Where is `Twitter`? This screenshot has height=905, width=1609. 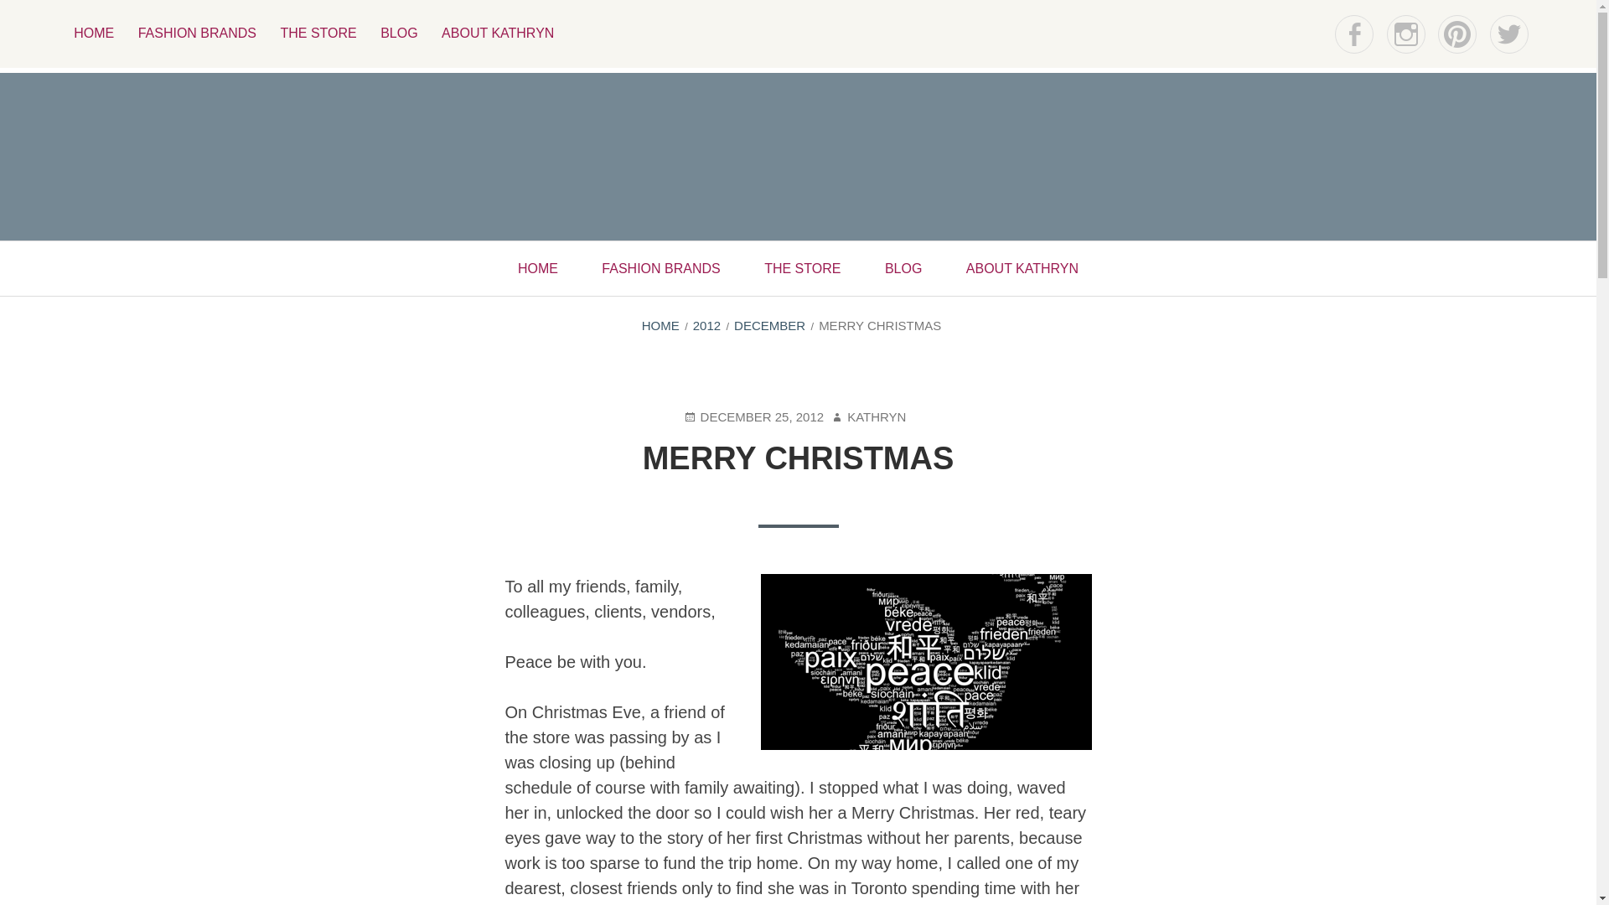 Twitter is located at coordinates (1508, 34).